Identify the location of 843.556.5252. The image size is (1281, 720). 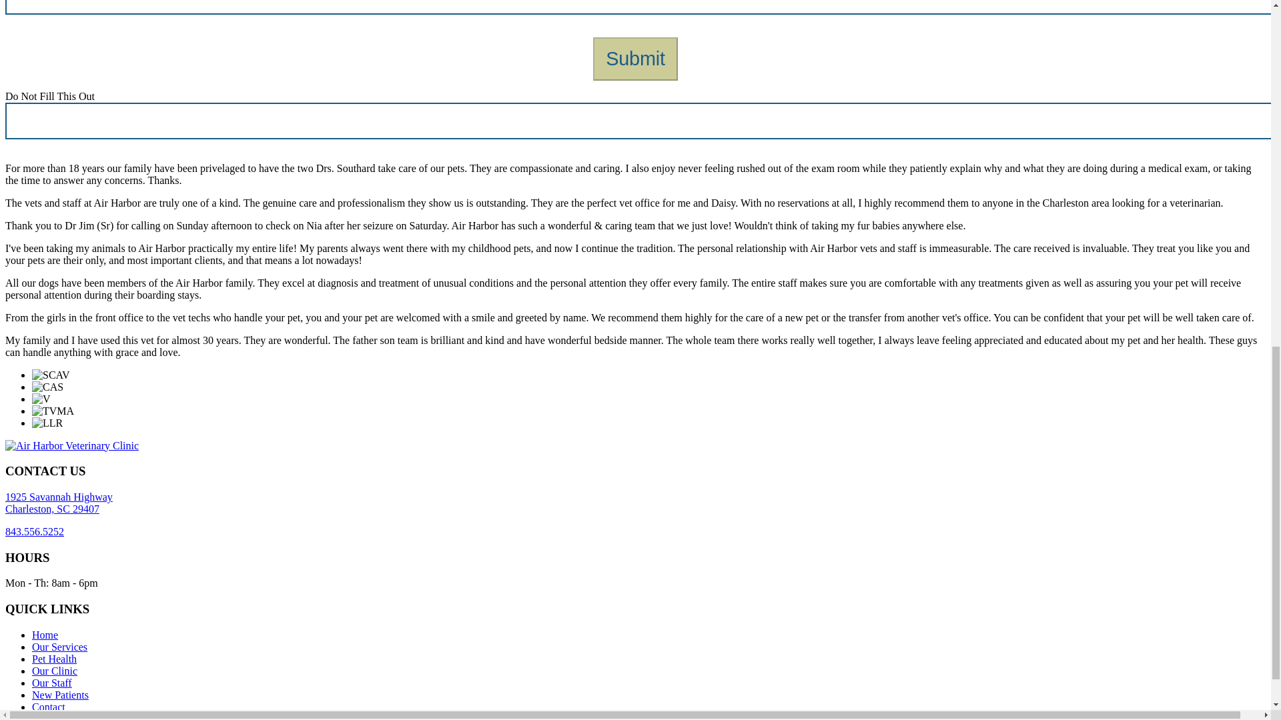
(52, 683).